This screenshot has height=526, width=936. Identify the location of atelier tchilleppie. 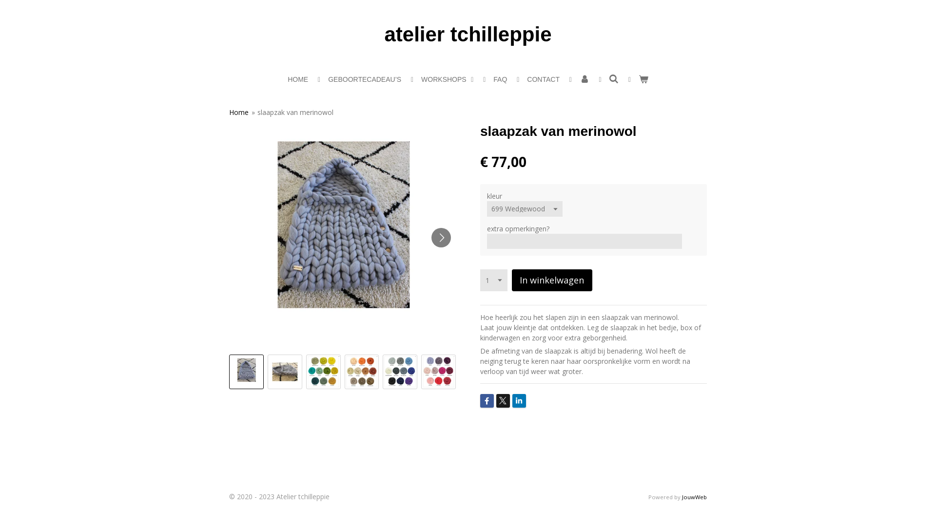
(468, 34).